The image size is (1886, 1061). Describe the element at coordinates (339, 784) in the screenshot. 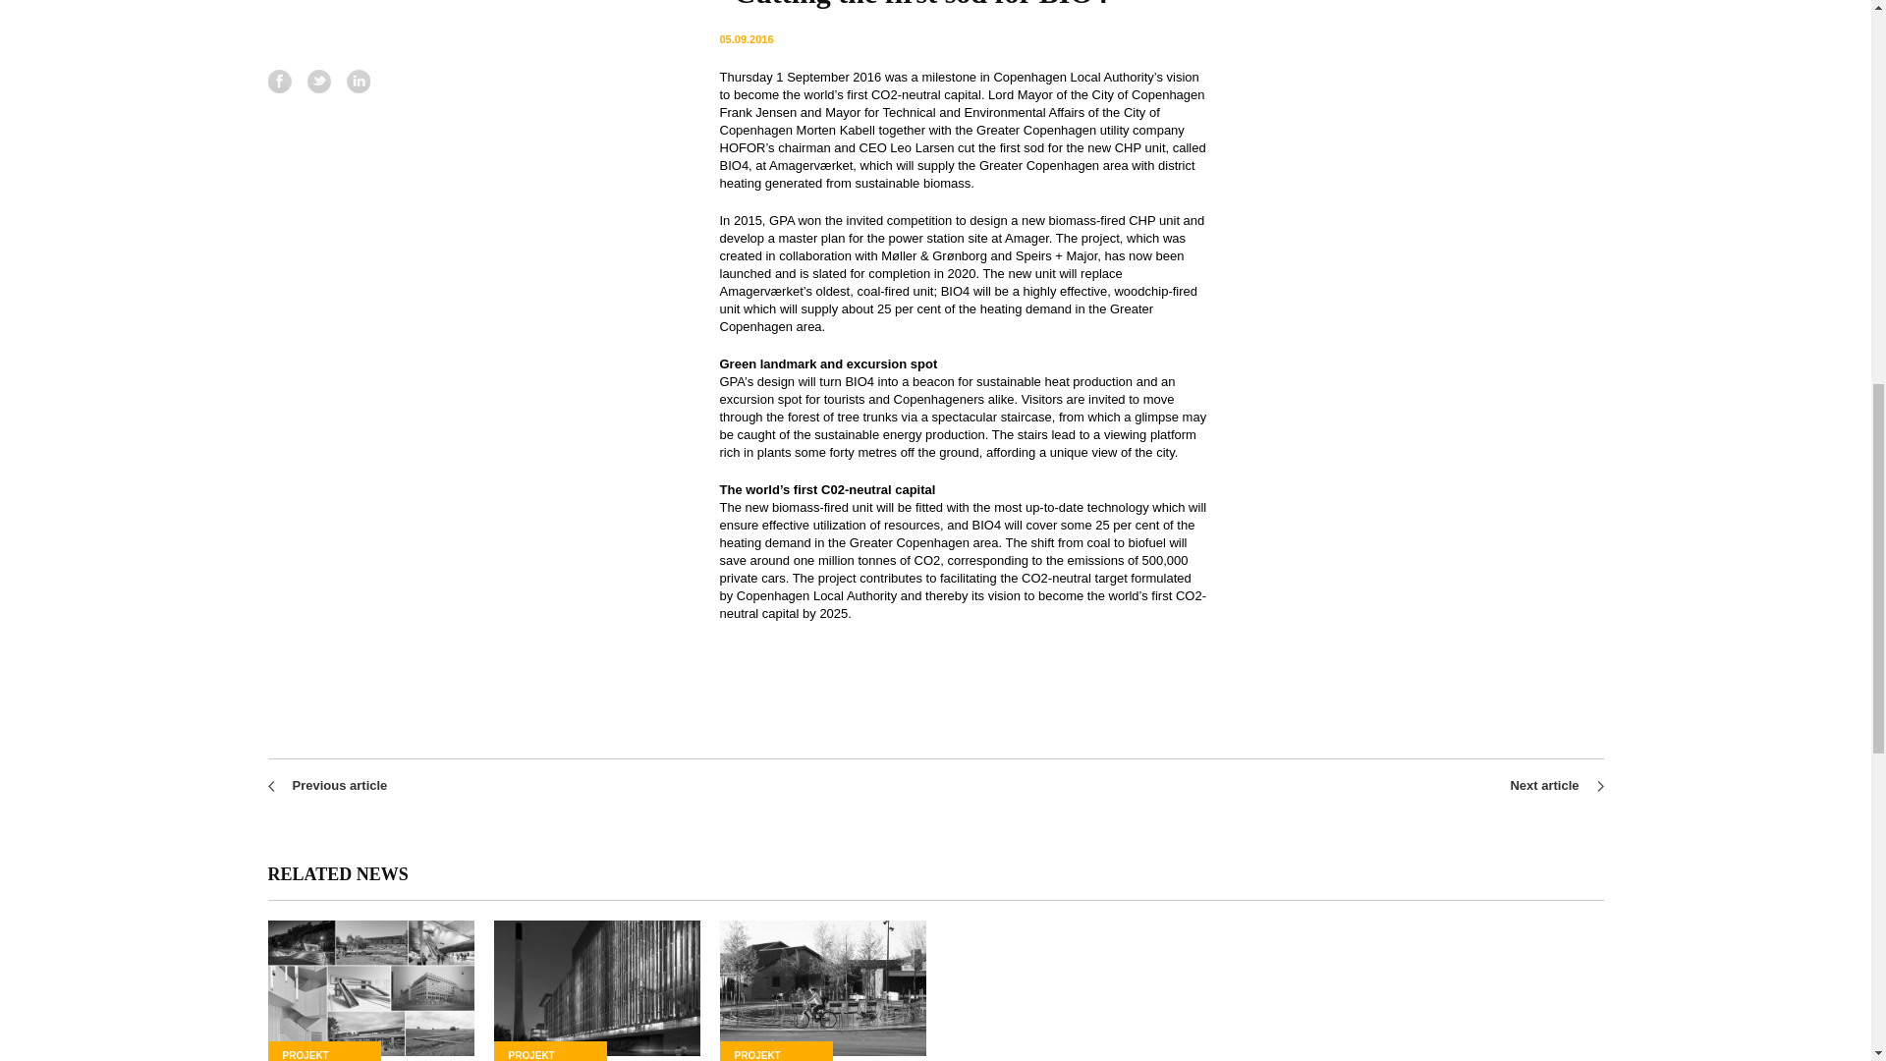

I see `Previous article` at that location.